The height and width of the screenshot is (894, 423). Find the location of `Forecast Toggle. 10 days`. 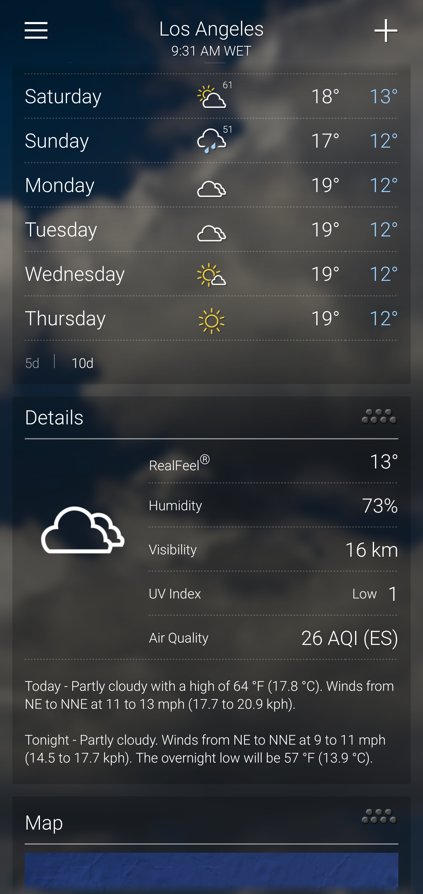

Forecast Toggle. 10 days is located at coordinates (211, 362).